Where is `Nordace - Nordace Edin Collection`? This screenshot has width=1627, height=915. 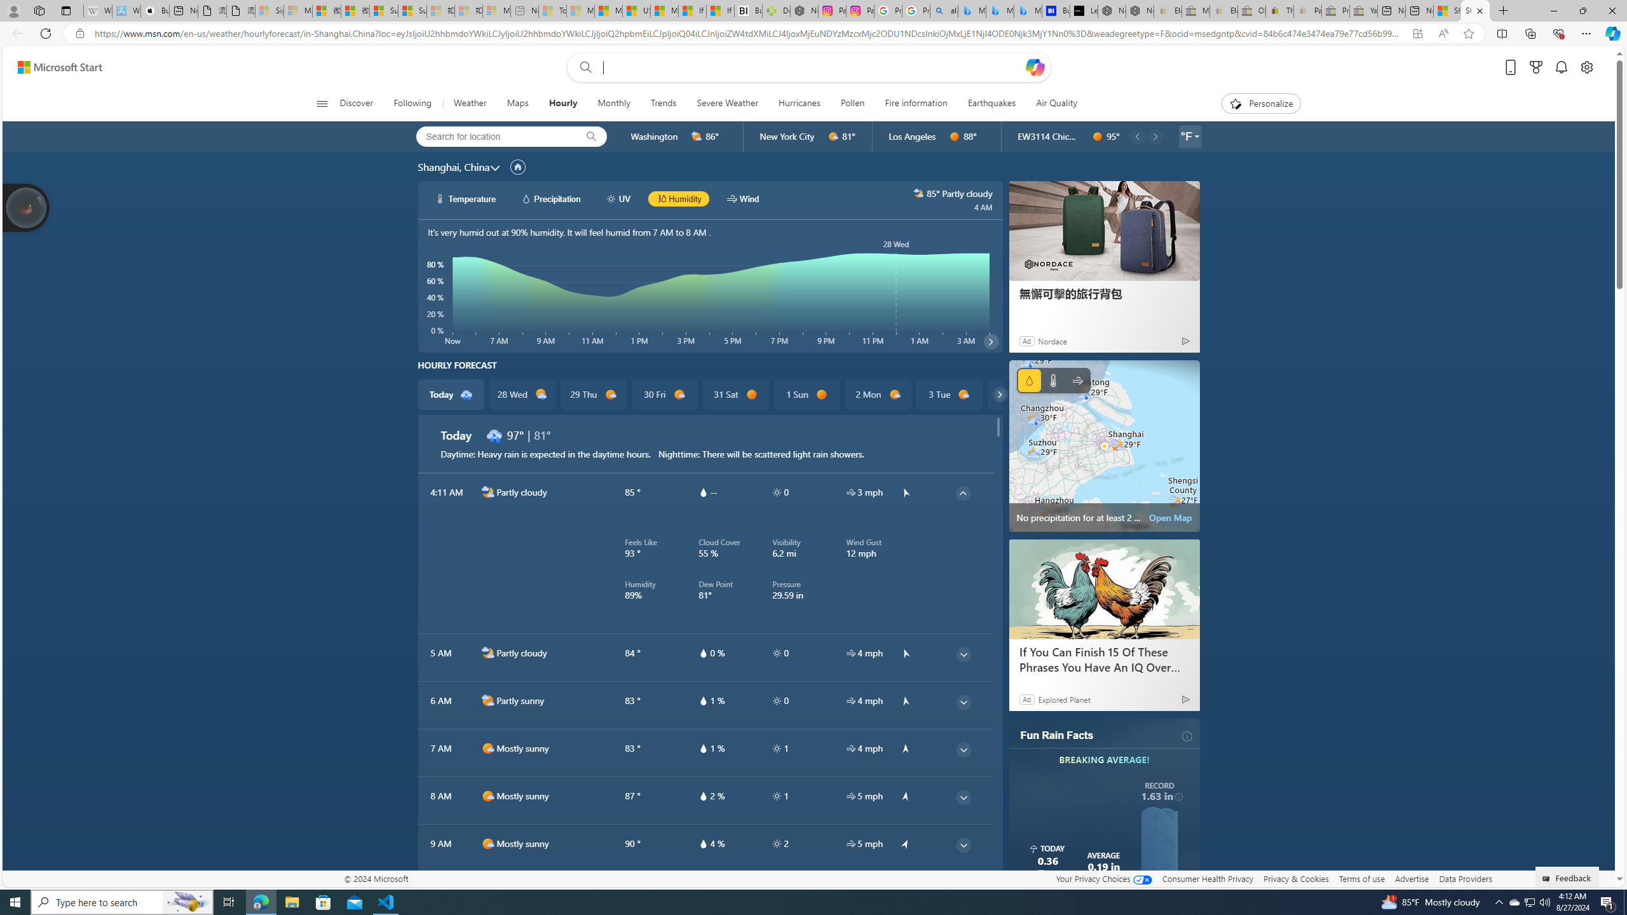 Nordace - Nordace Edin Collection is located at coordinates (803, 11).